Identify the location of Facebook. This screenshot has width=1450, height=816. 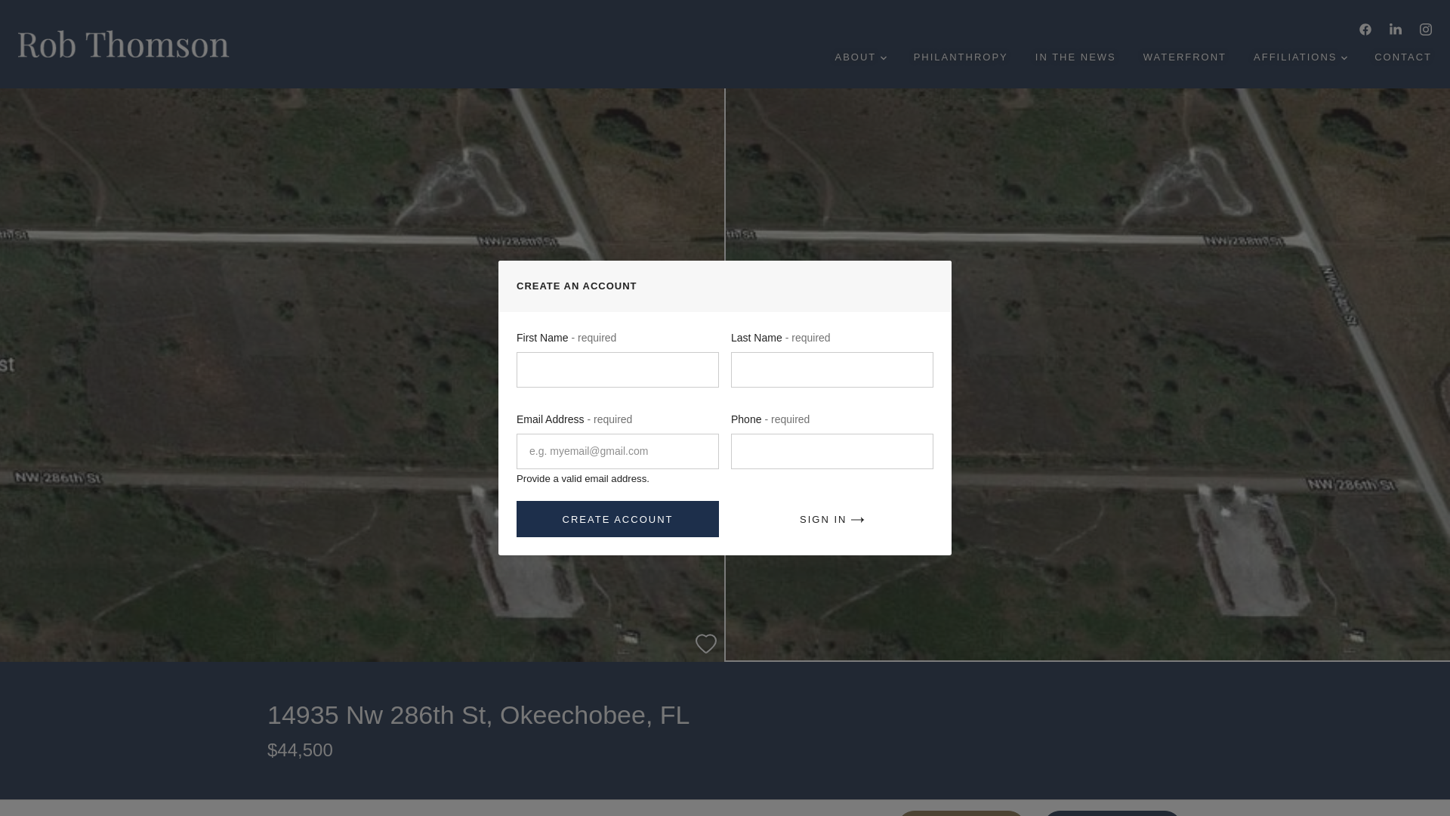
(1365, 29).